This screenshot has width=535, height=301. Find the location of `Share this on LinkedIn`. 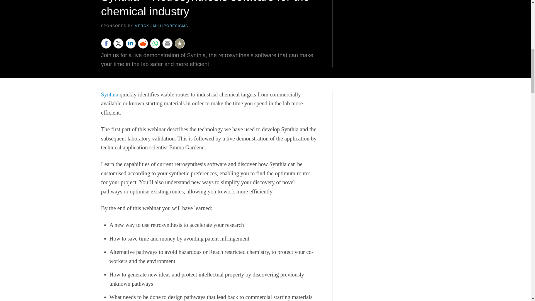

Share this on LinkedIn is located at coordinates (130, 43).